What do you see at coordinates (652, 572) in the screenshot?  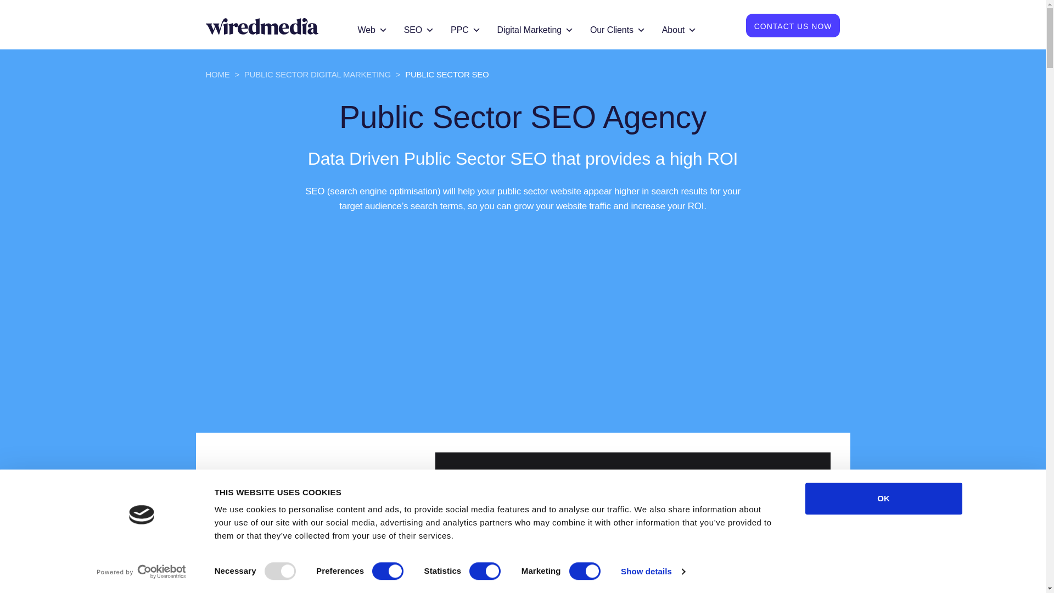 I see `Show details` at bounding box center [652, 572].